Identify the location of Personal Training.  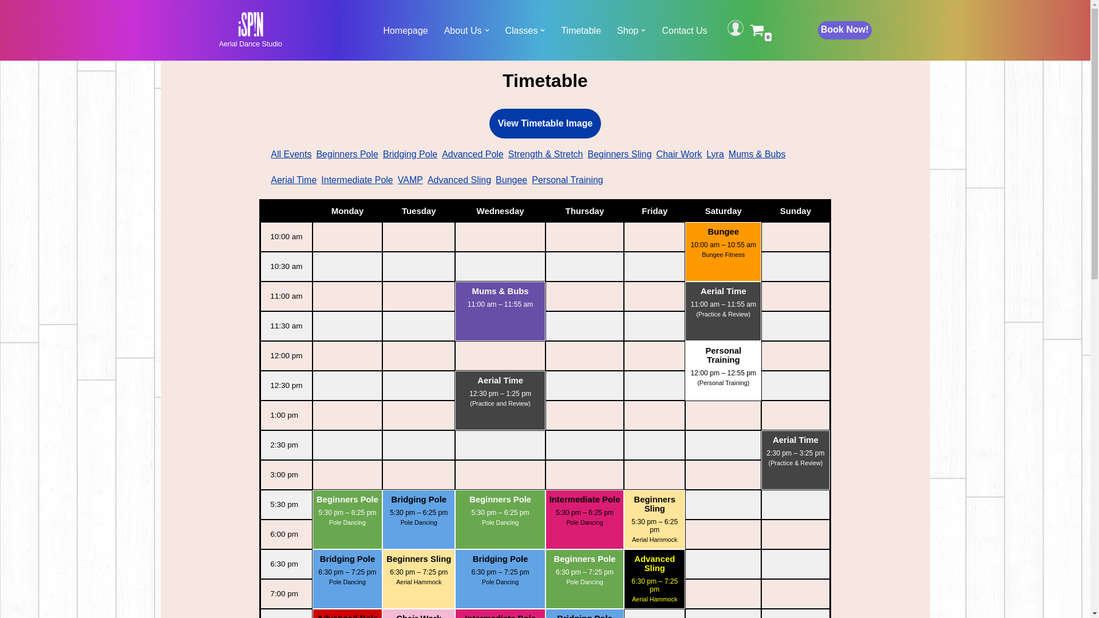
(724, 355).